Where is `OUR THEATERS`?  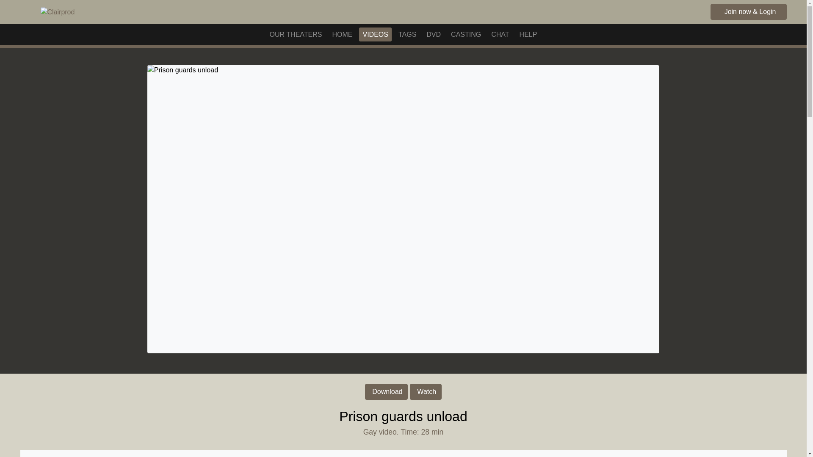 OUR THEATERS is located at coordinates (296, 35).